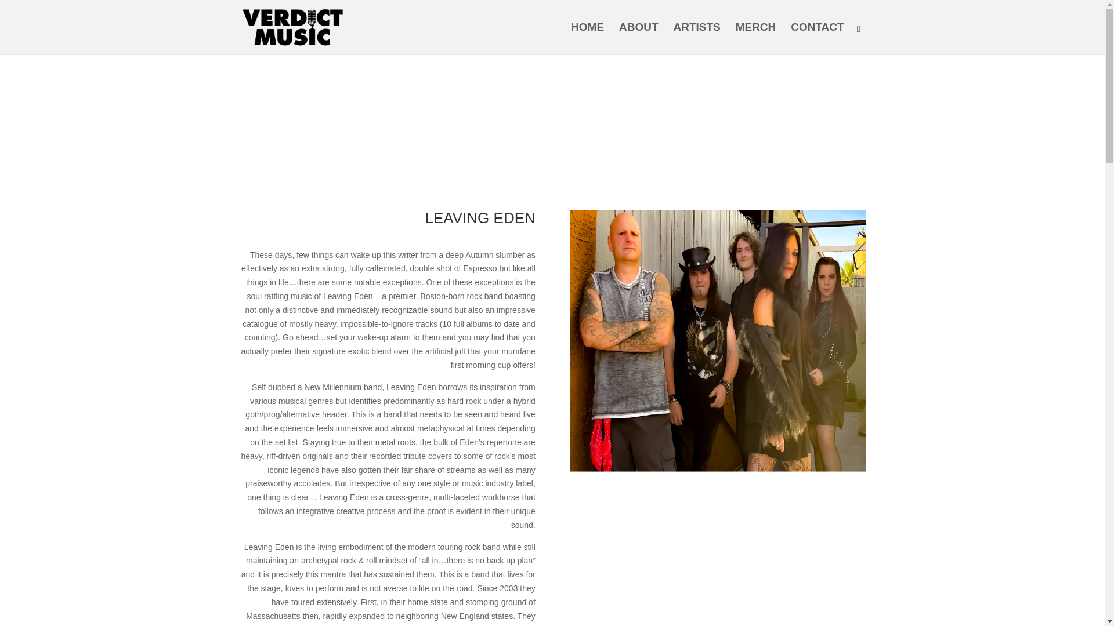 The image size is (1114, 626). What do you see at coordinates (587, 38) in the screenshot?
I see `HOME` at bounding box center [587, 38].